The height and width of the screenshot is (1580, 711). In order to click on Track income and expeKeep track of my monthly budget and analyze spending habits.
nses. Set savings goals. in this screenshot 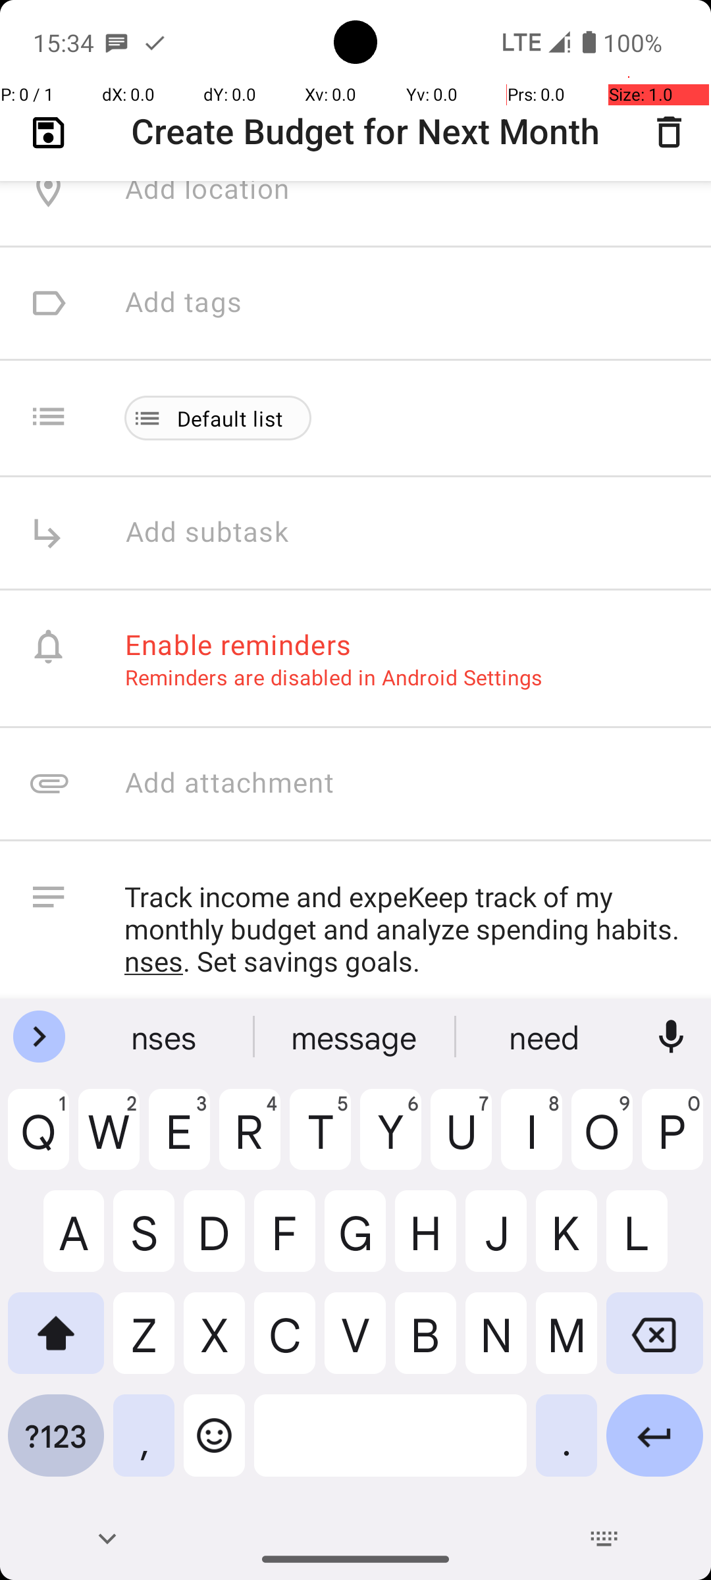, I will do `click(404, 930)`.